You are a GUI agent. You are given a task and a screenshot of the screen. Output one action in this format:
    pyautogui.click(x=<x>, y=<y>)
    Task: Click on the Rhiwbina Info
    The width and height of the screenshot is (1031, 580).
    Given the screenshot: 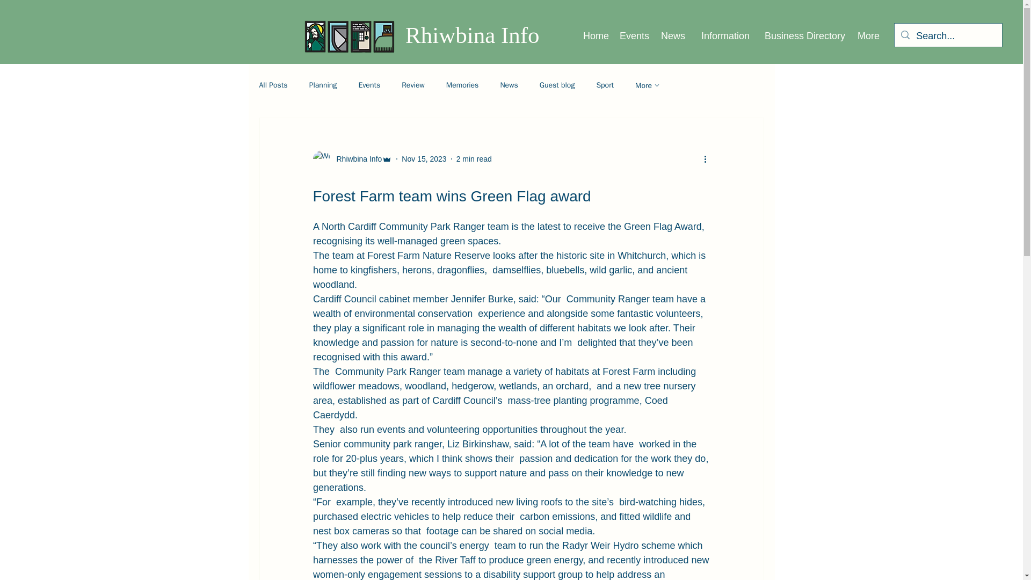 What is the action you would take?
    pyautogui.click(x=352, y=159)
    